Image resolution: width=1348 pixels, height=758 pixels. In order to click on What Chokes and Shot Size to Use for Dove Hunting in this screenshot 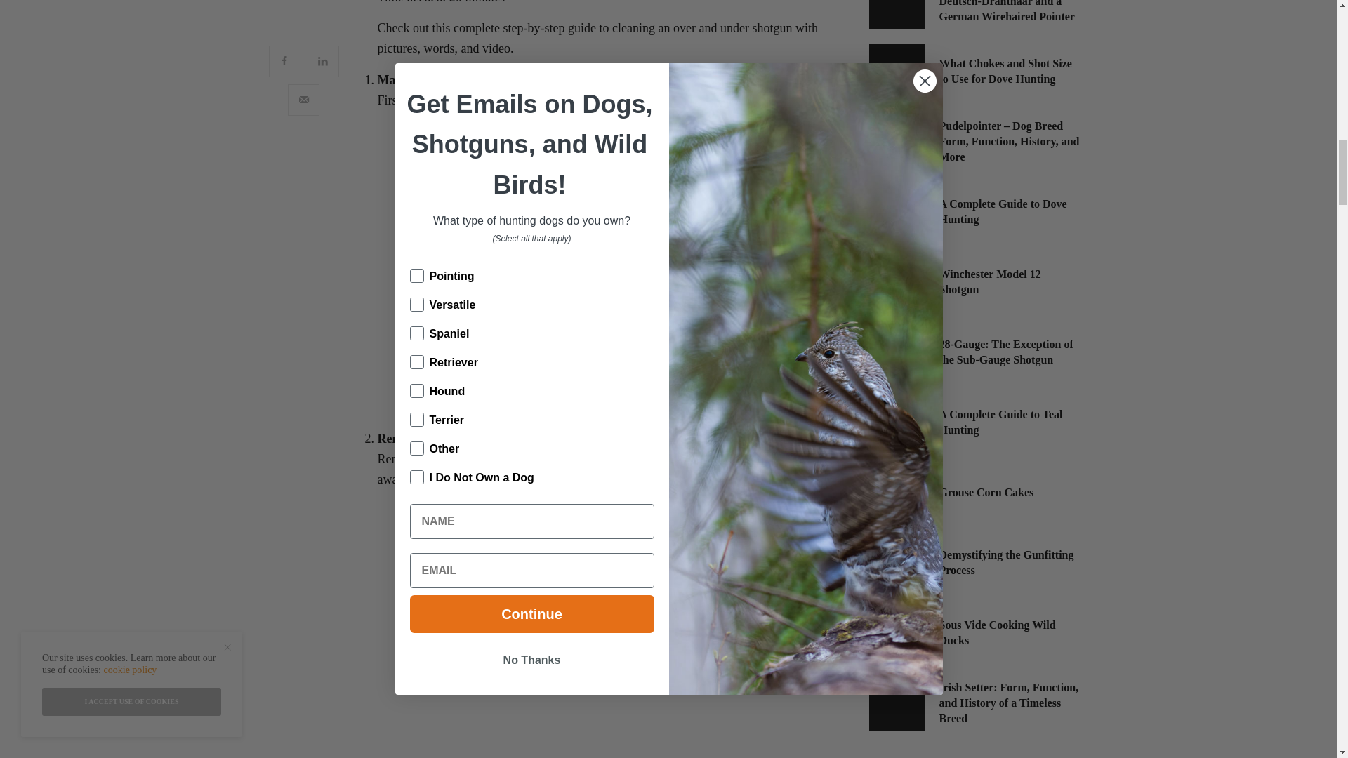, I will do `click(1010, 72)`.